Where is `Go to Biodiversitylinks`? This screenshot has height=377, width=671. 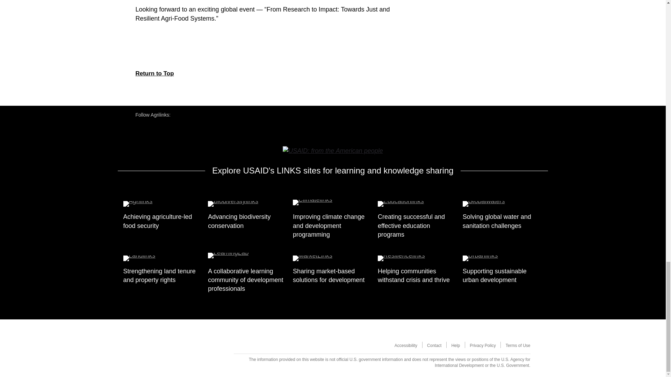 Go to Biodiversitylinks is located at coordinates (248, 205).